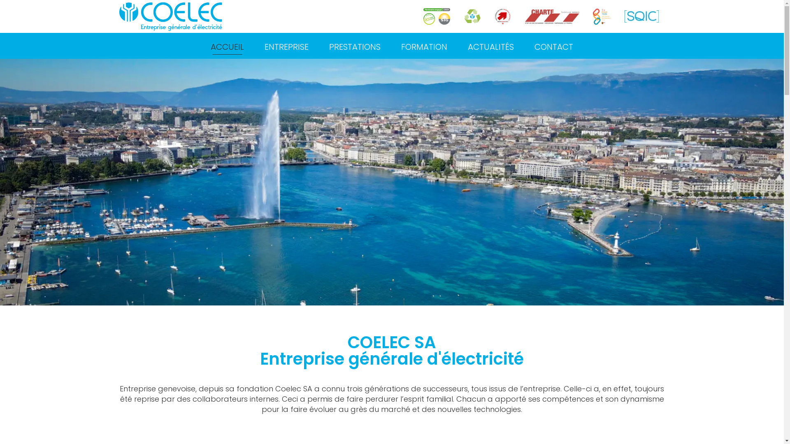 This screenshot has width=790, height=444. What do you see at coordinates (171, 16) in the screenshot?
I see `logo_coelec_header` at bounding box center [171, 16].